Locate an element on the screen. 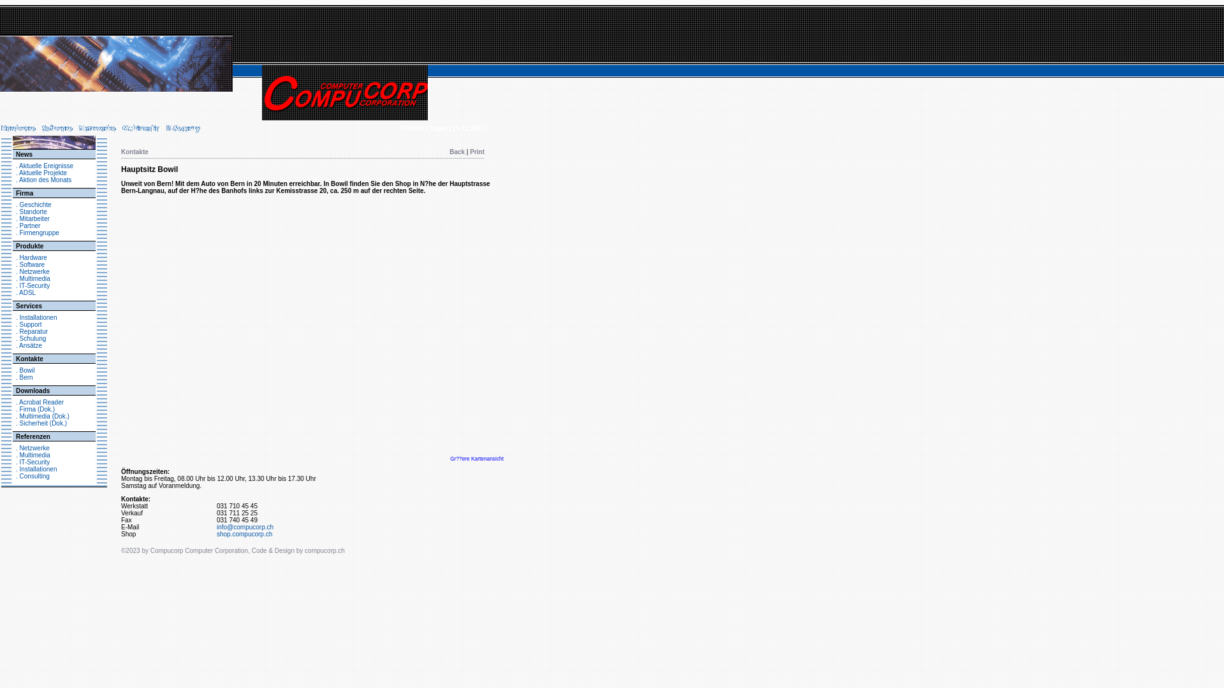  . Geschichte is located at coordinates (34, 205).